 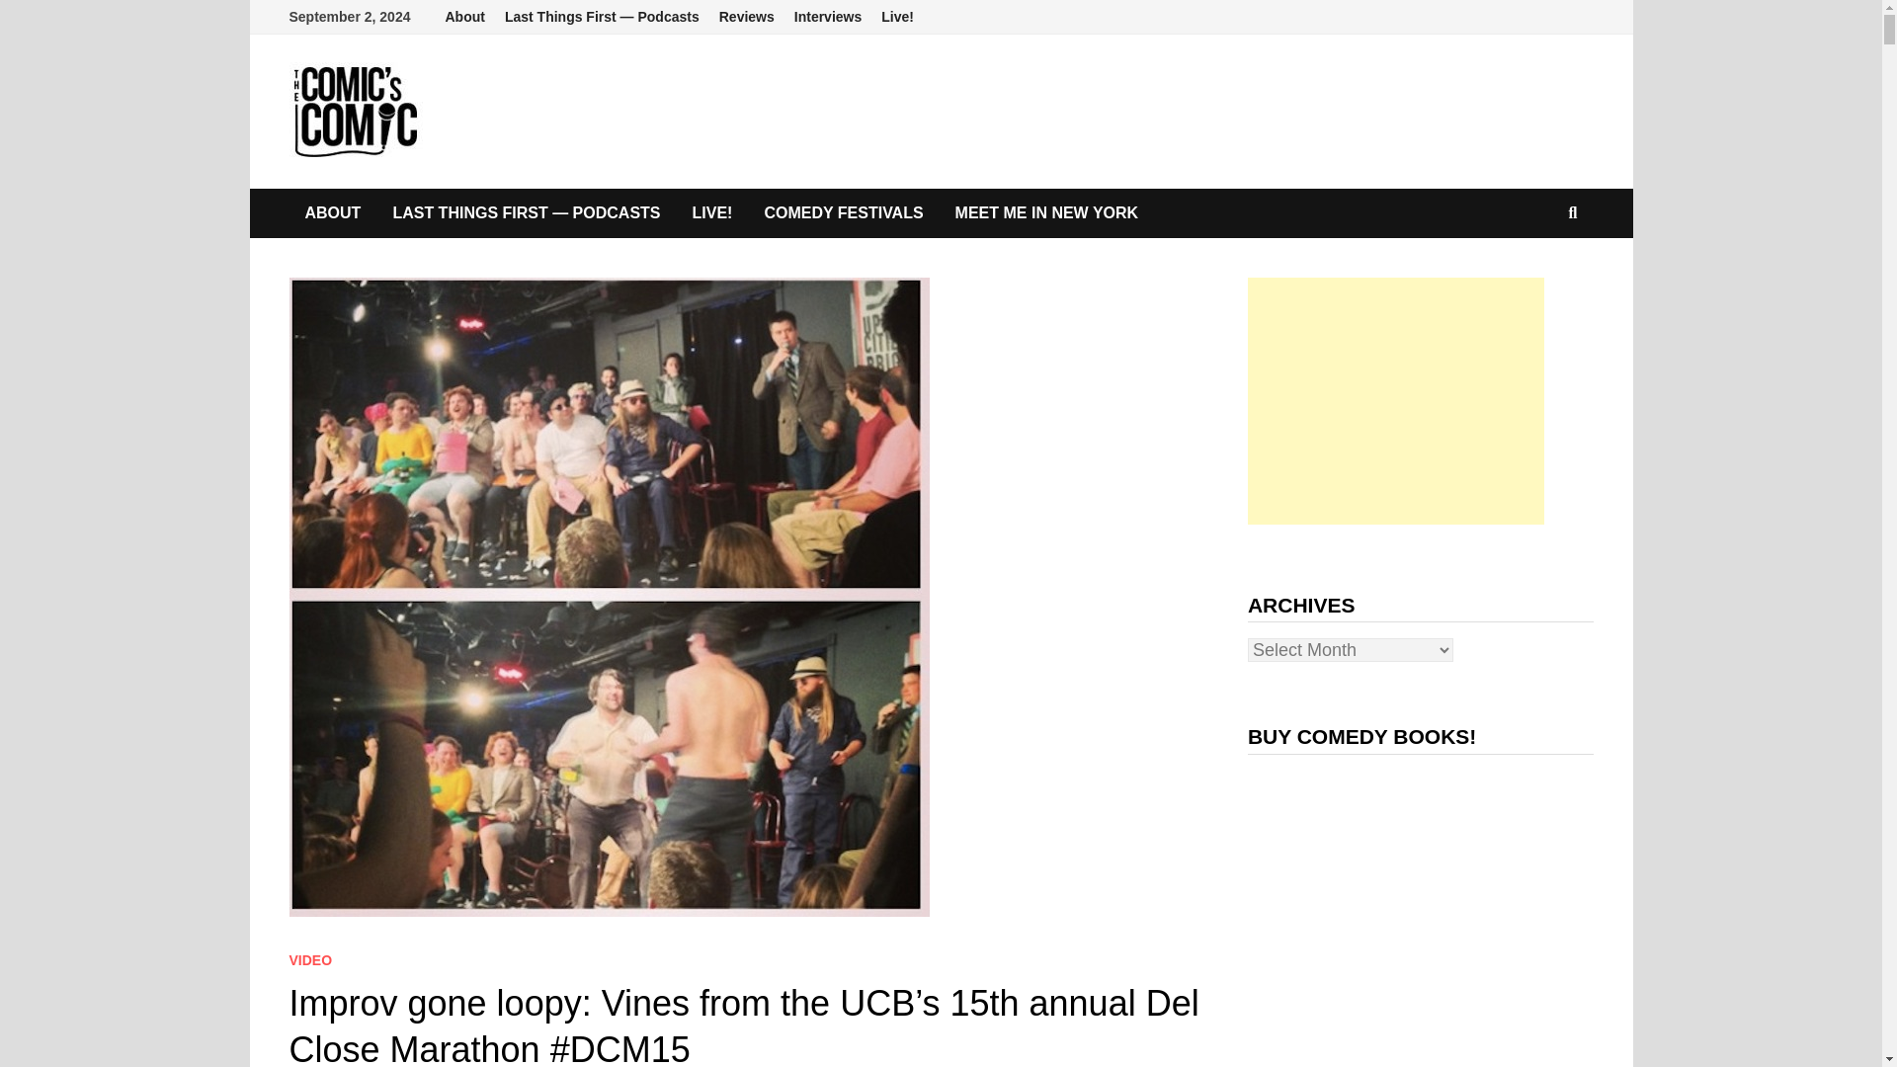 I want to click on Reviews, so click(x=747, y=17).